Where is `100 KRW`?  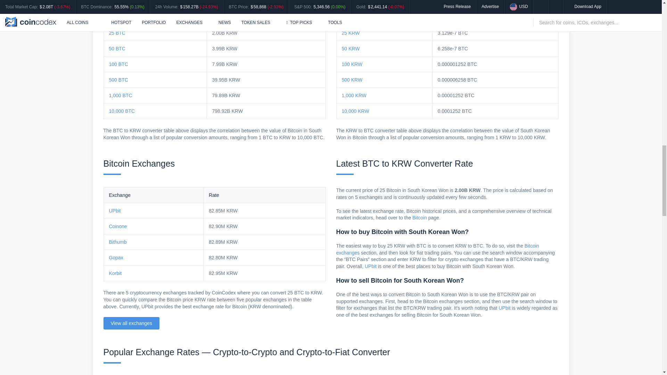 100 KRW is located at coordinates (352, 64).